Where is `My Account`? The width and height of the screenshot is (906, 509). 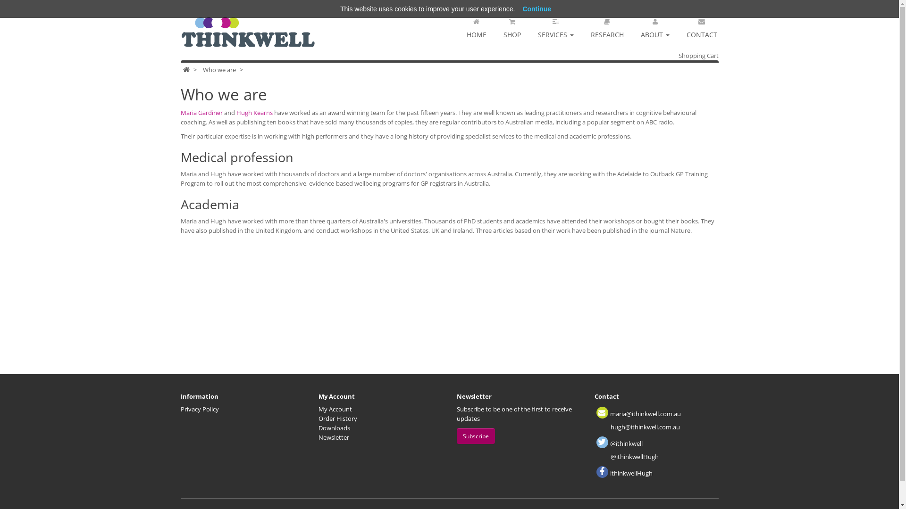
My Account is located at coordinates (335, 409).